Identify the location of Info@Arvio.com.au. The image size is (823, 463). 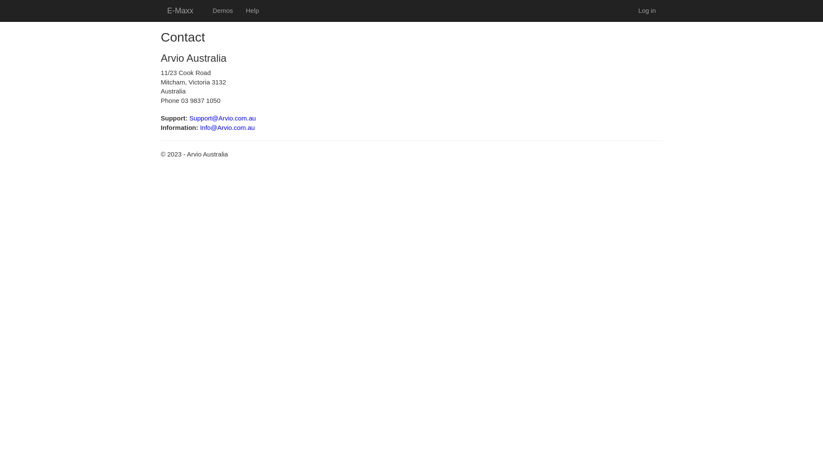
(228, 127).